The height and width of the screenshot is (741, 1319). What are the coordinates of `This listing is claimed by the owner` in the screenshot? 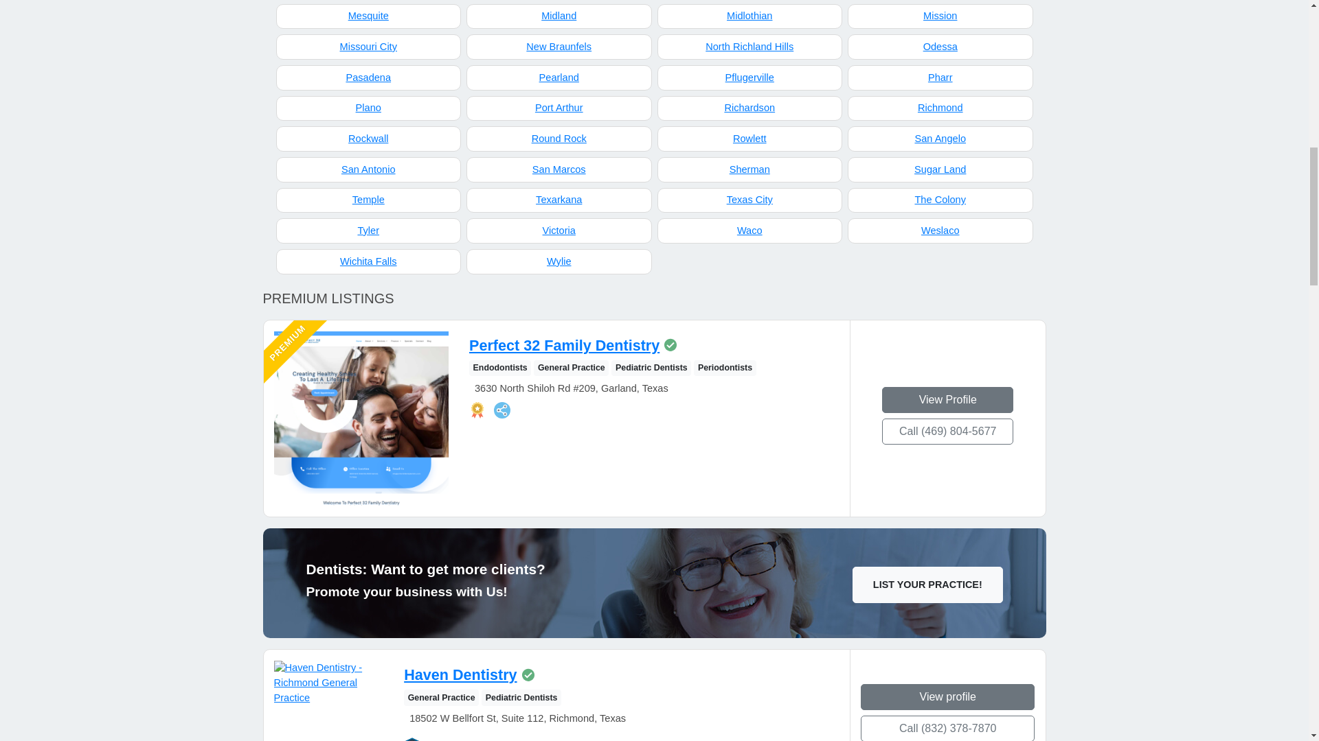 It's located at (670, 344).